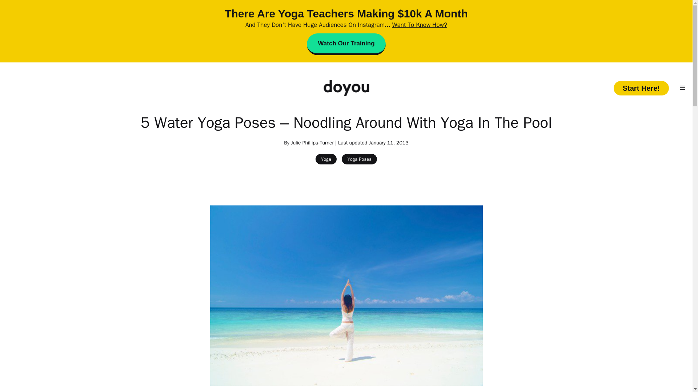 The image size is (698, 392). Describe the element at coordinates (359, 159) in the screenshot. I see `Yoga Poses` at that location.